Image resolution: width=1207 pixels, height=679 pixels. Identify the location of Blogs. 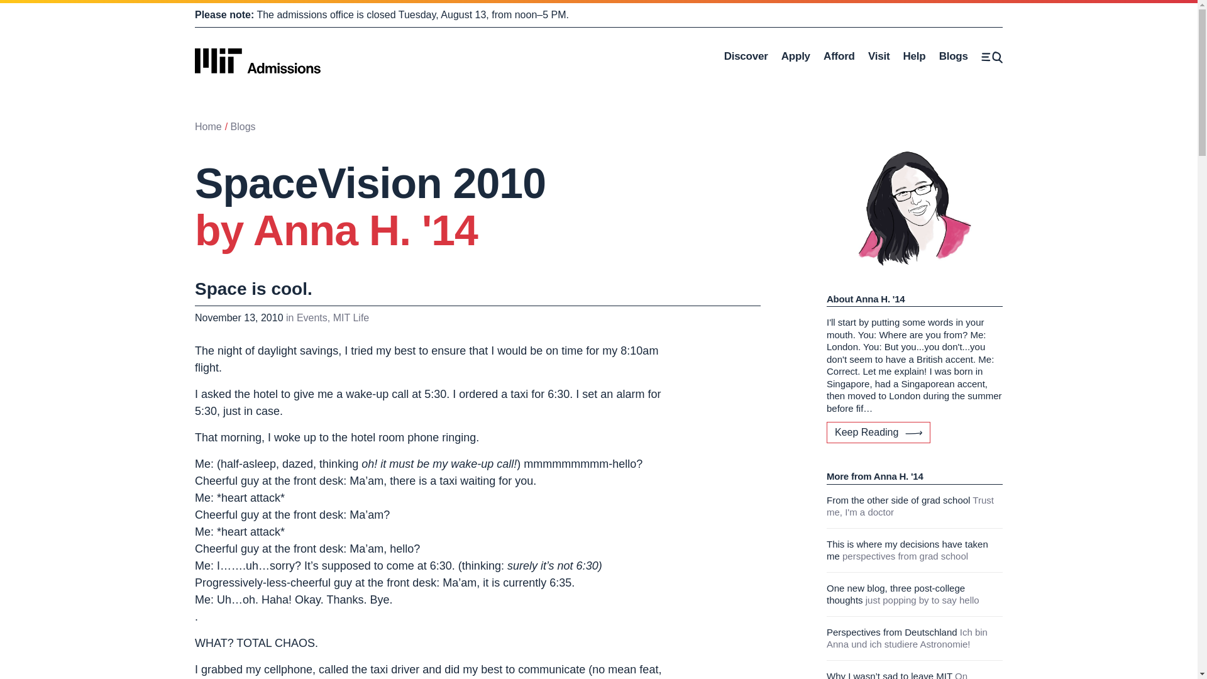
(312, 317).